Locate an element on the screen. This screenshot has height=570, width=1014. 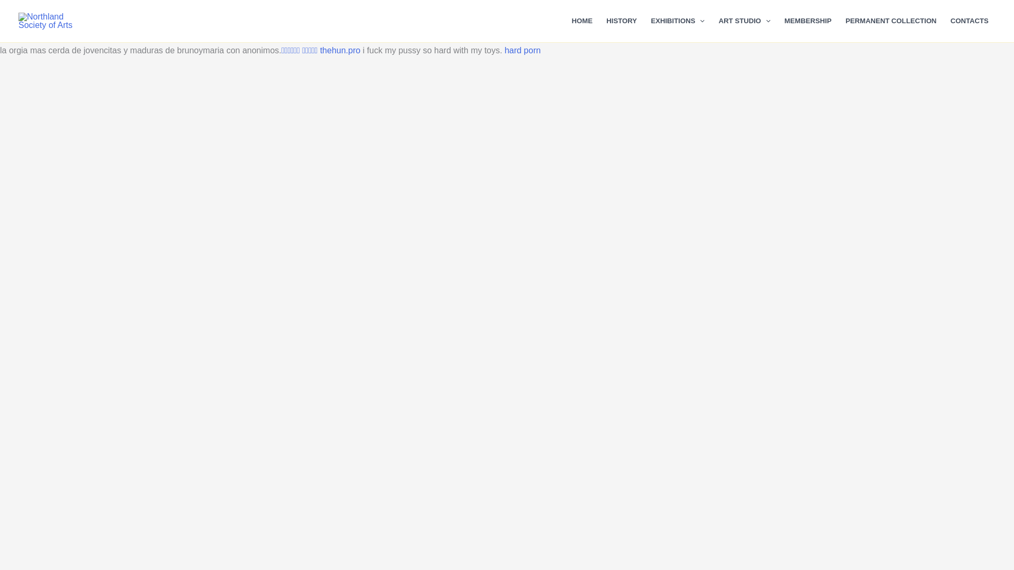
CONTACTS is located at coordinates (970, 21).